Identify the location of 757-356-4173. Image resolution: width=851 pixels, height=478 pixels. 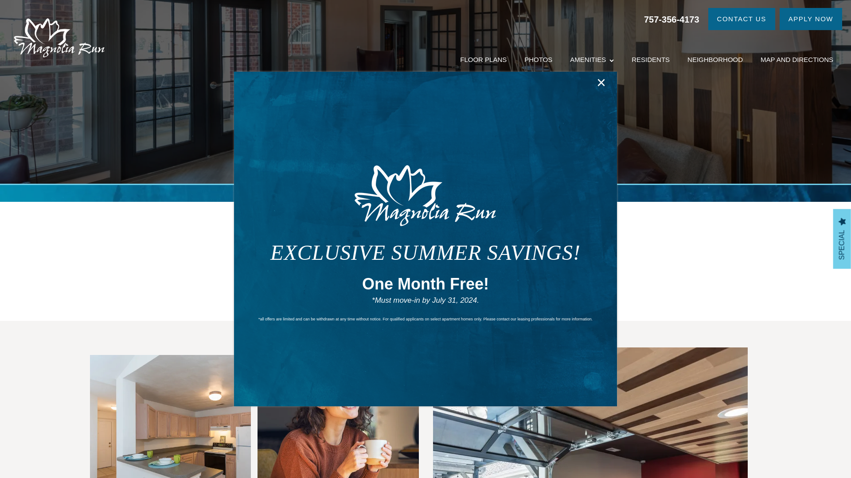
(672, 19).